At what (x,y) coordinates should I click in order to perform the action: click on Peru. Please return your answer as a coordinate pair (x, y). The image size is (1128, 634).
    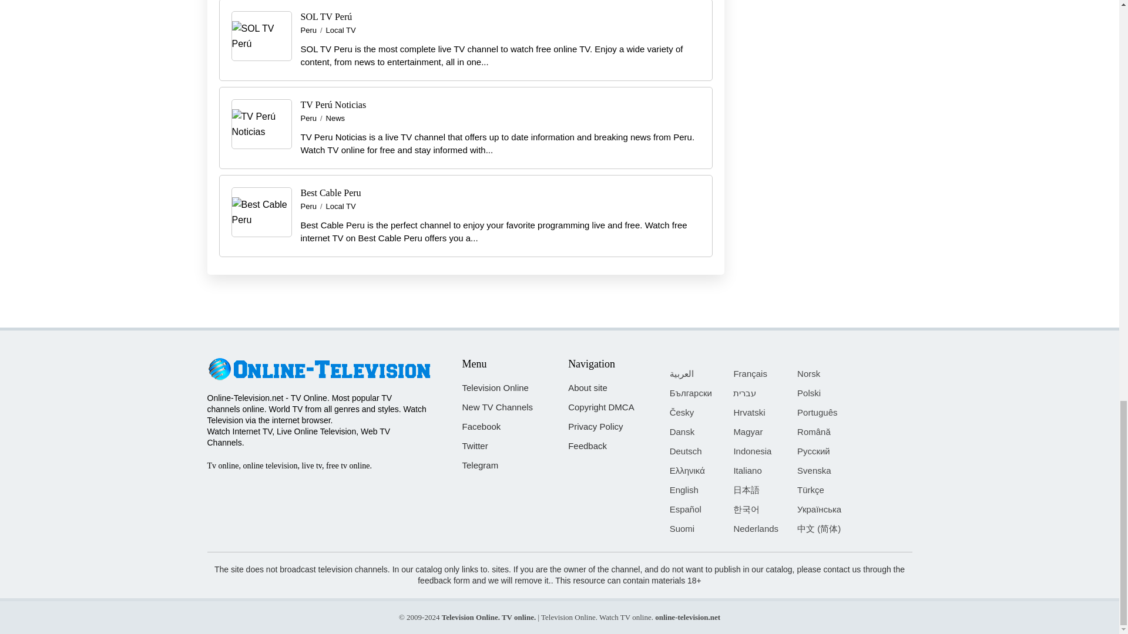
    Looking at the image, I should click on (309, 31).